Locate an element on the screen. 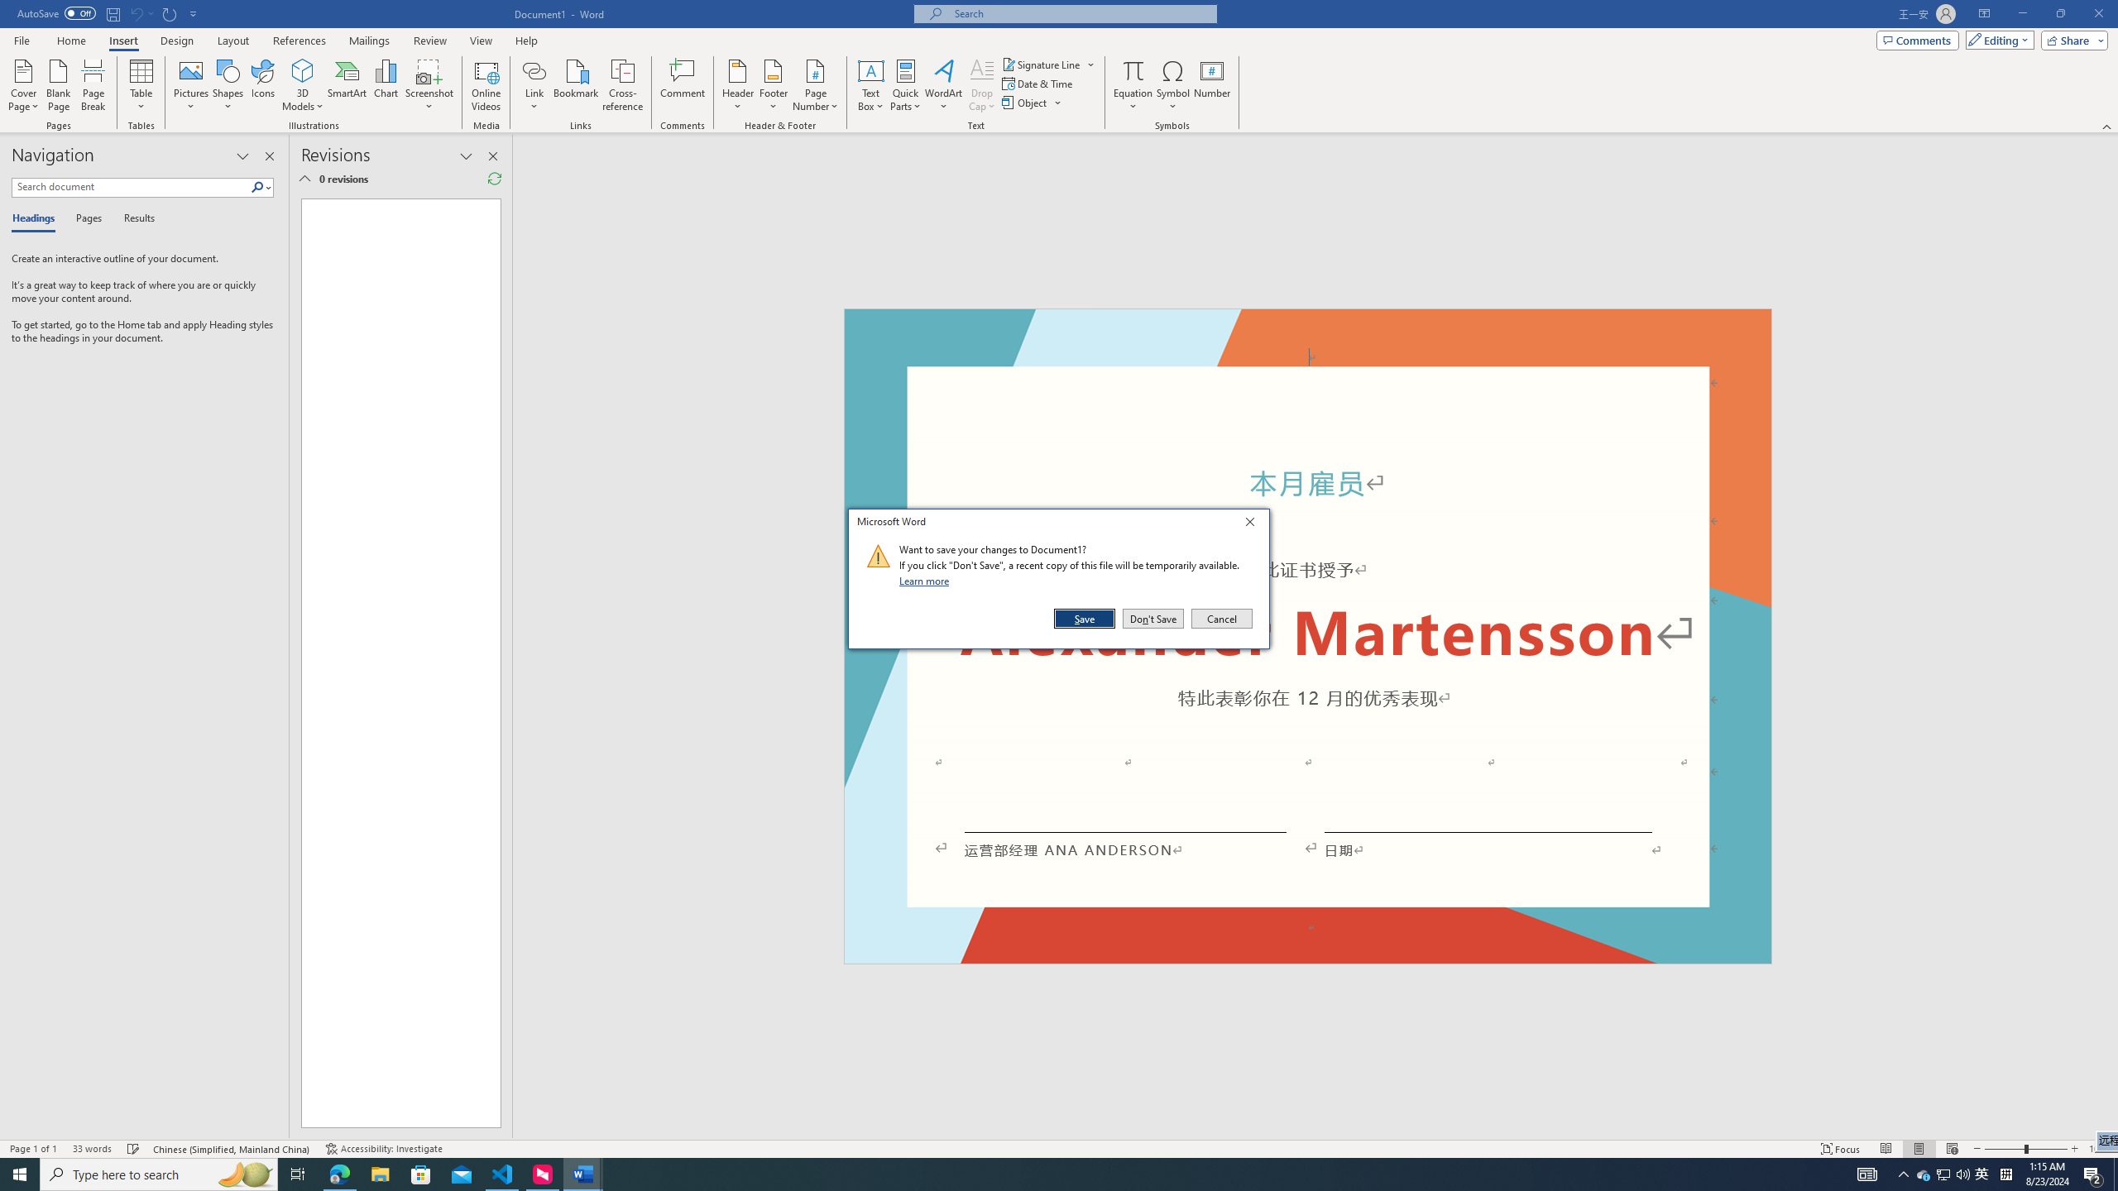 This screenshot has width=2118, height=1191. Insert is located at coordinates (122, 41).